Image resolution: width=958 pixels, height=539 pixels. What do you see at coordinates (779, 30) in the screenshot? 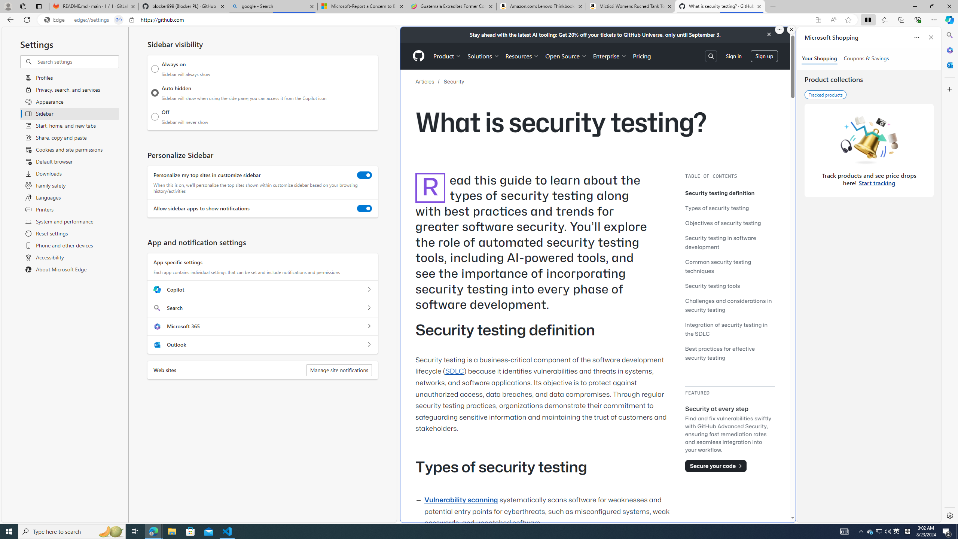
I see `More options.` at bounding box center [779, 30].